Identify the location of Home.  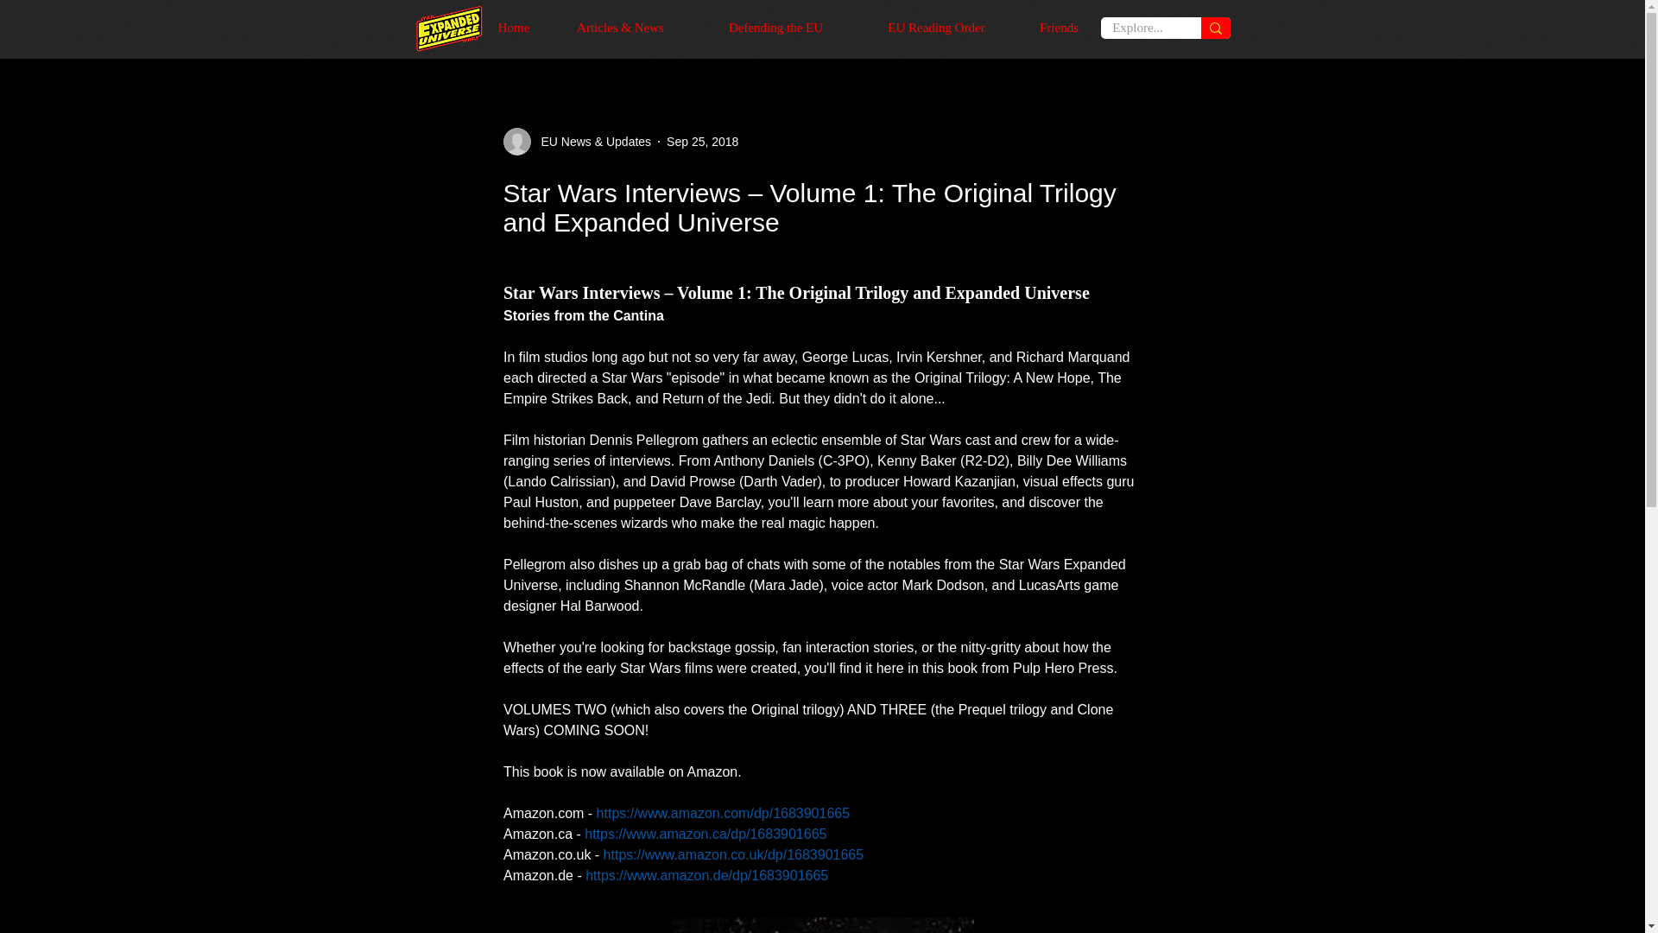
(515, 28).